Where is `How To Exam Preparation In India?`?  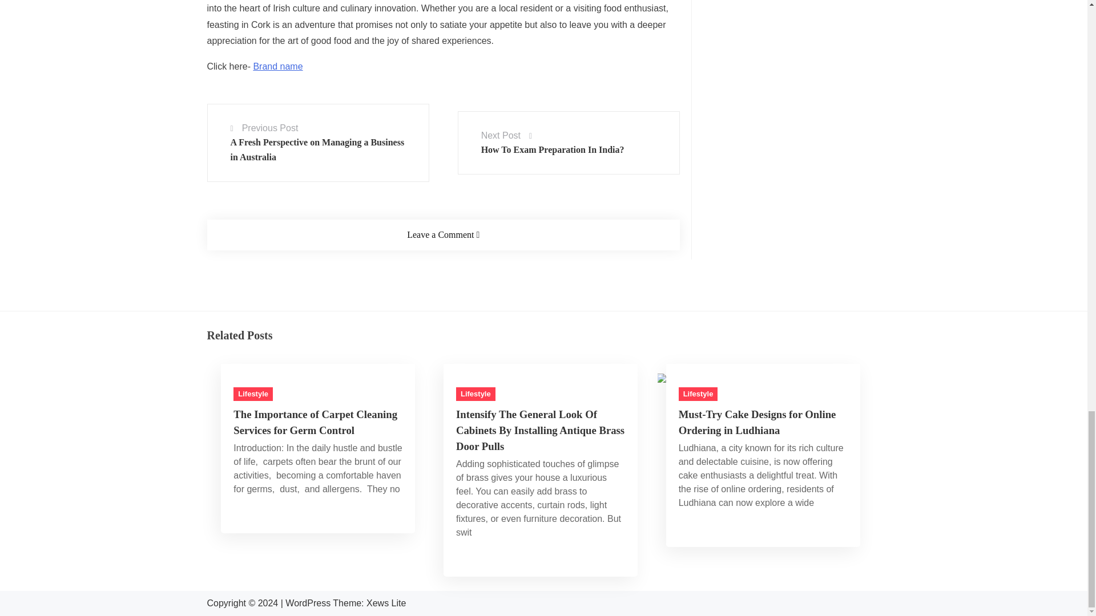
How To Exam Preparation In India? is located at coordinates (553, 8).